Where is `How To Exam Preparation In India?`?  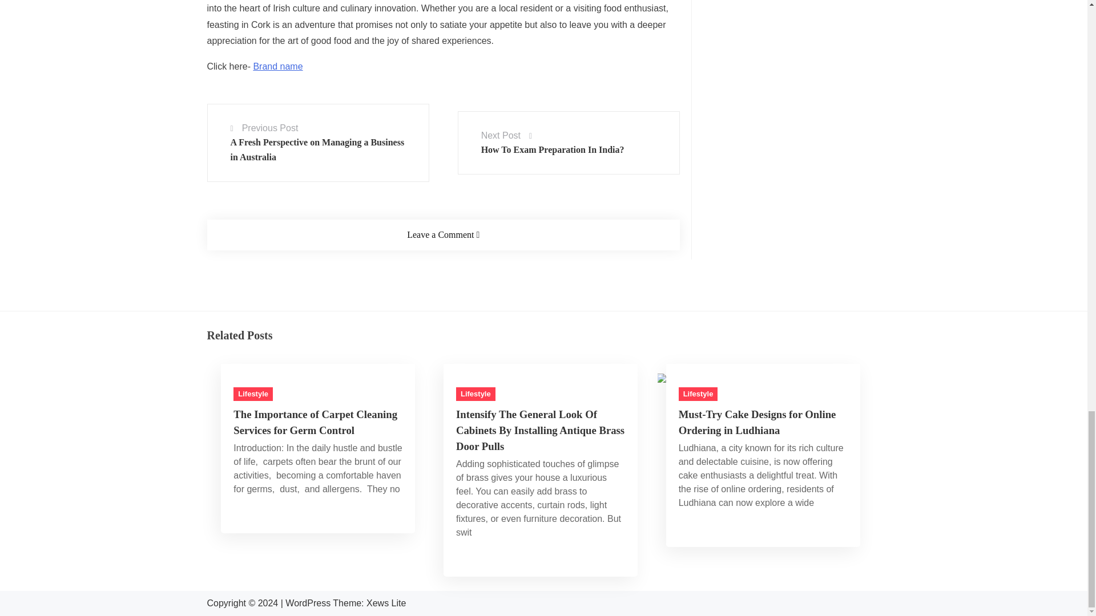
How To Exam Preparation In India? is located at coordinates (553, 8).